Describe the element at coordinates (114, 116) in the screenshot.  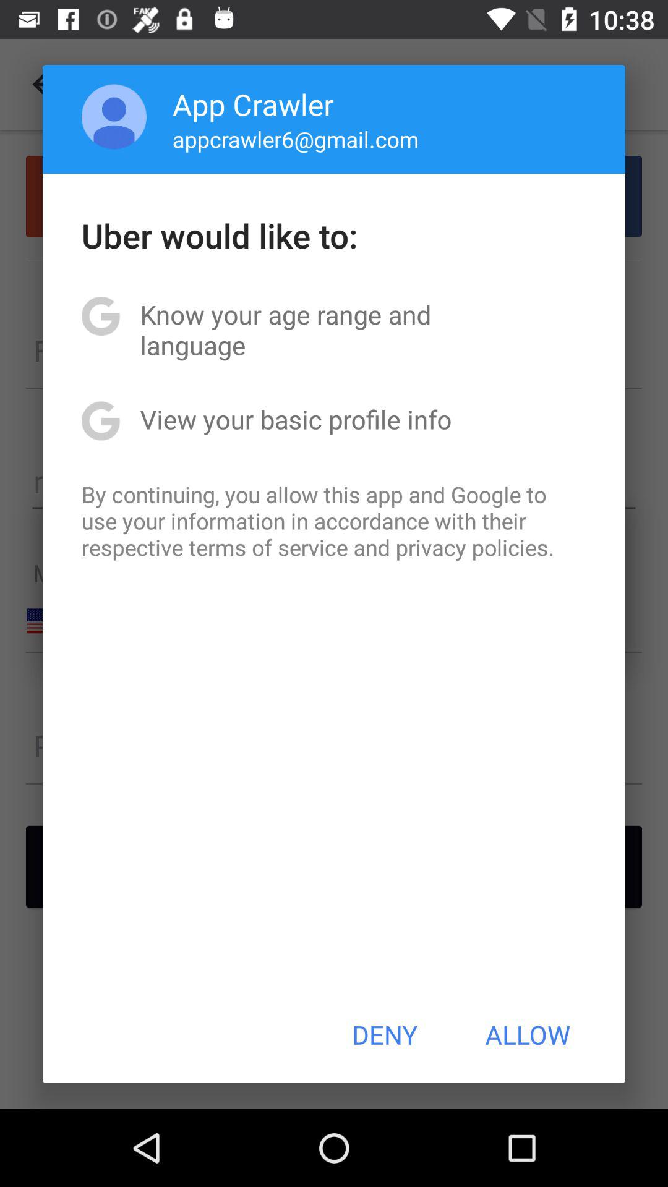
I see `turn off app to the left of the app crawler app` at that location.